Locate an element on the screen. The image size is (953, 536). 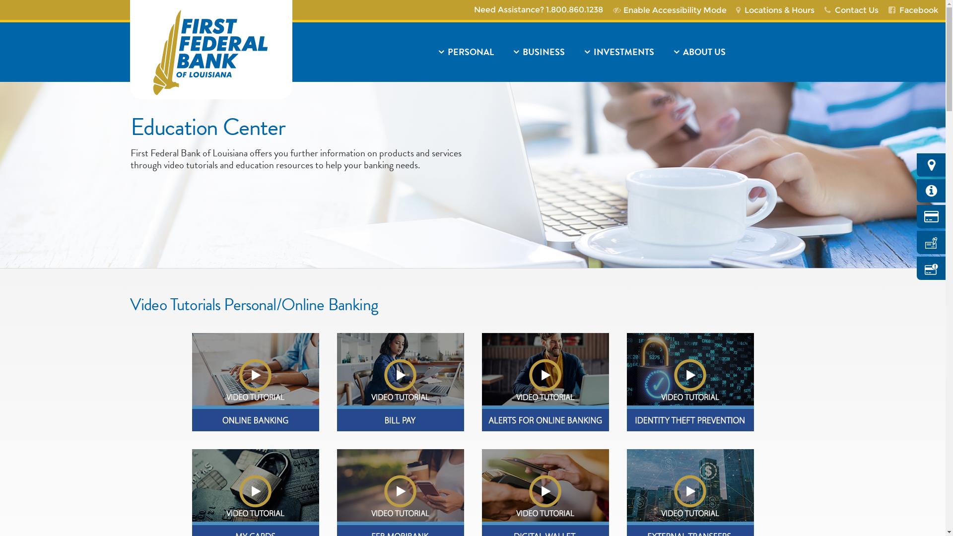
Interactive Video Player is located at coordinates (545, 381).